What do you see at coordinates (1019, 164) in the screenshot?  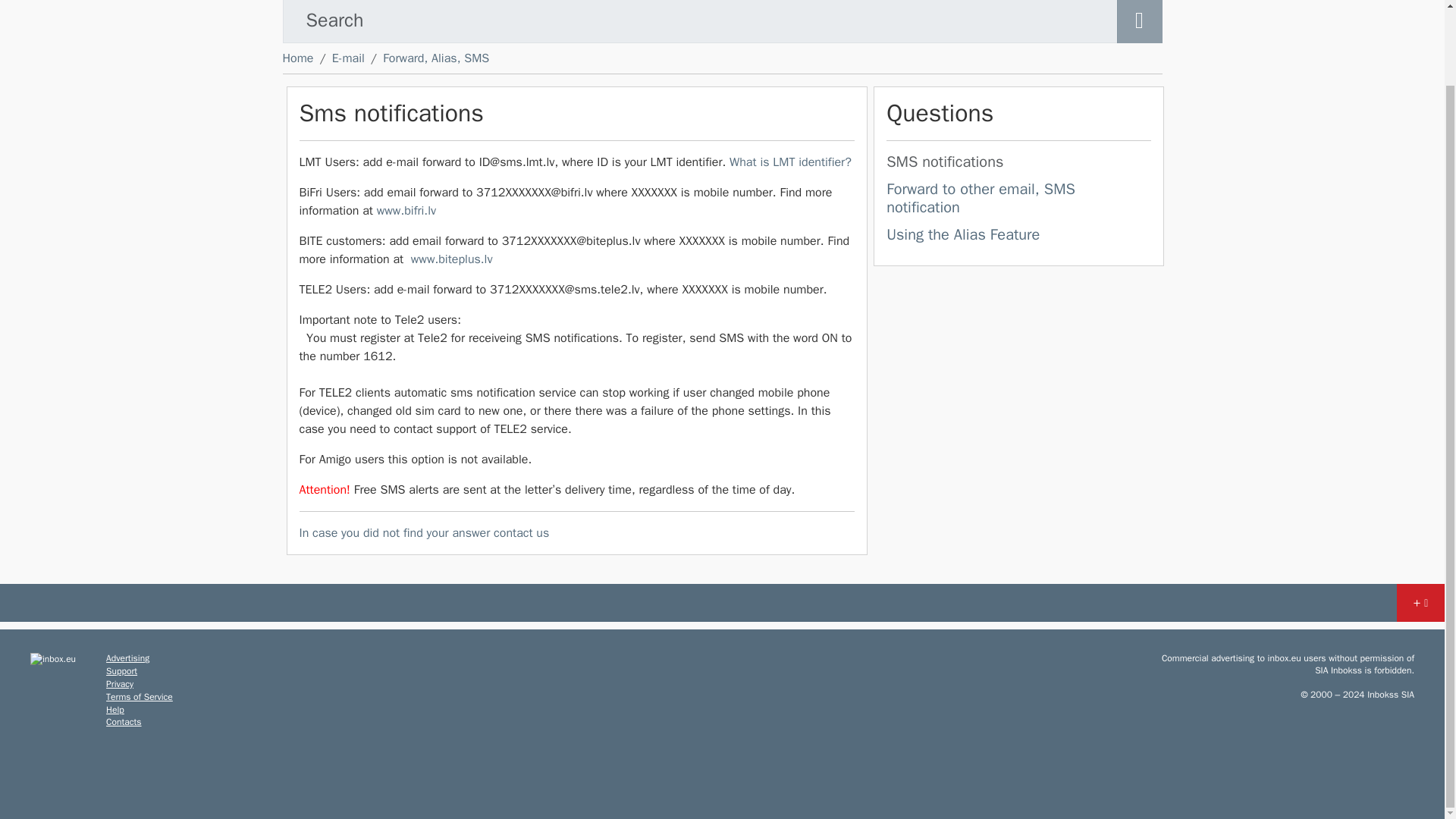 I see `SMS notifications` at bounding box center [1019, 164].